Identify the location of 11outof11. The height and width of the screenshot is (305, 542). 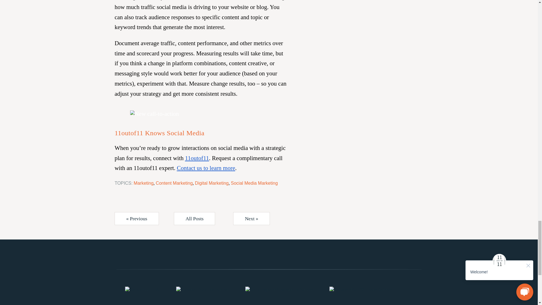
(197, 158).